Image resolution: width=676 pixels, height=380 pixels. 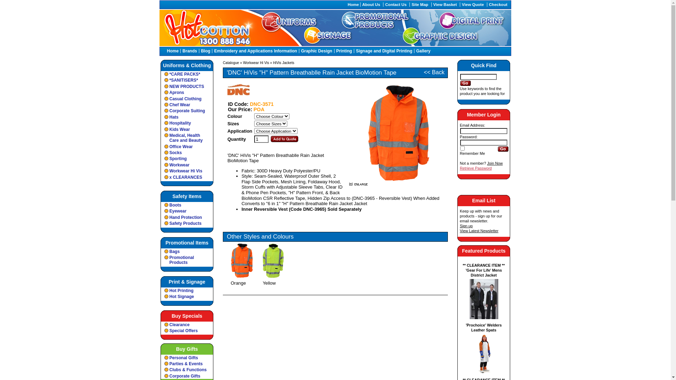 I want to click on Clubs & Functions, so click(x=187, y=369).